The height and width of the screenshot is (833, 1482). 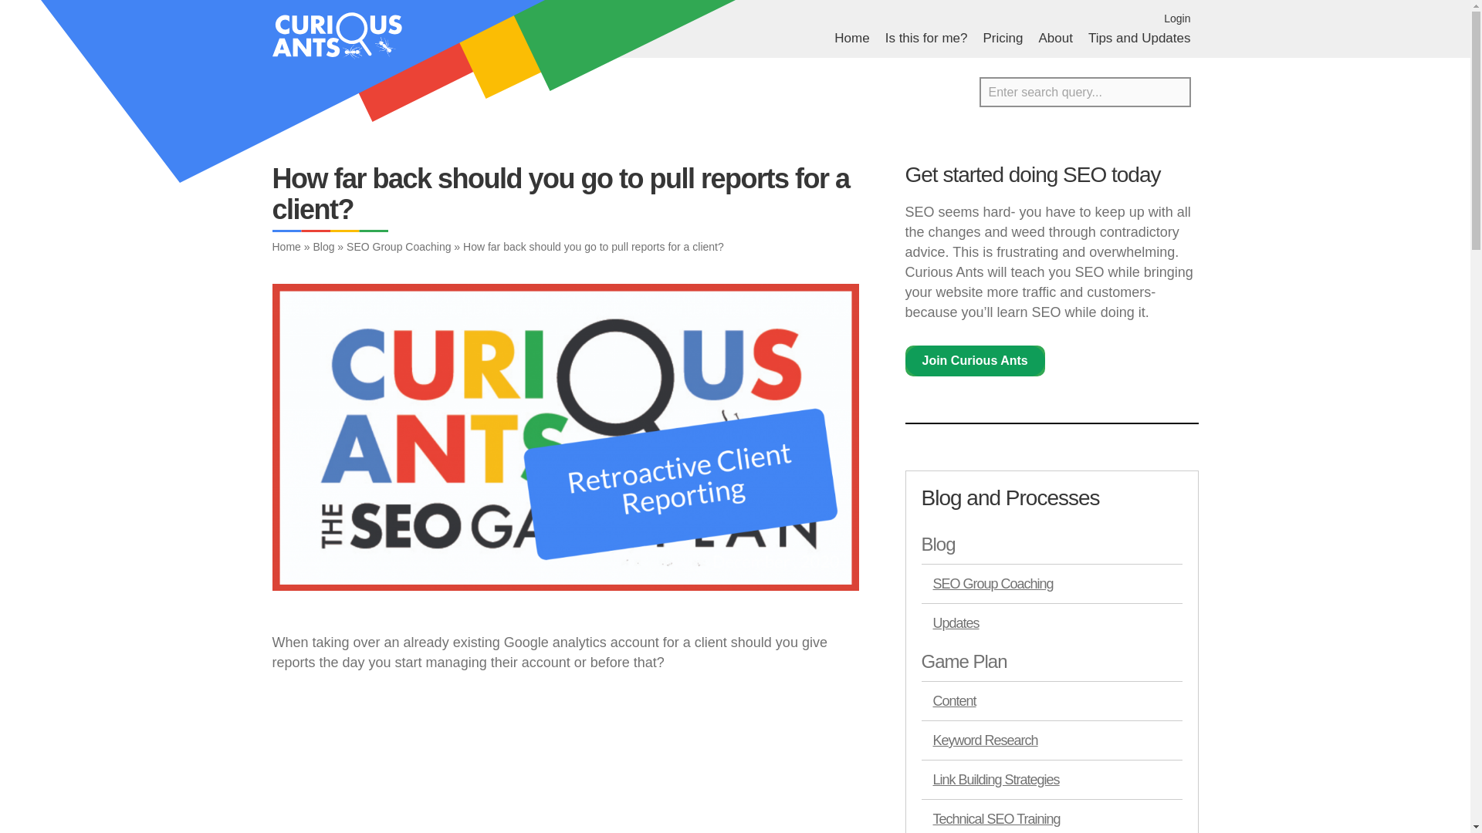 I want to click on Tips and Updates, so click(x=1139, y=38).